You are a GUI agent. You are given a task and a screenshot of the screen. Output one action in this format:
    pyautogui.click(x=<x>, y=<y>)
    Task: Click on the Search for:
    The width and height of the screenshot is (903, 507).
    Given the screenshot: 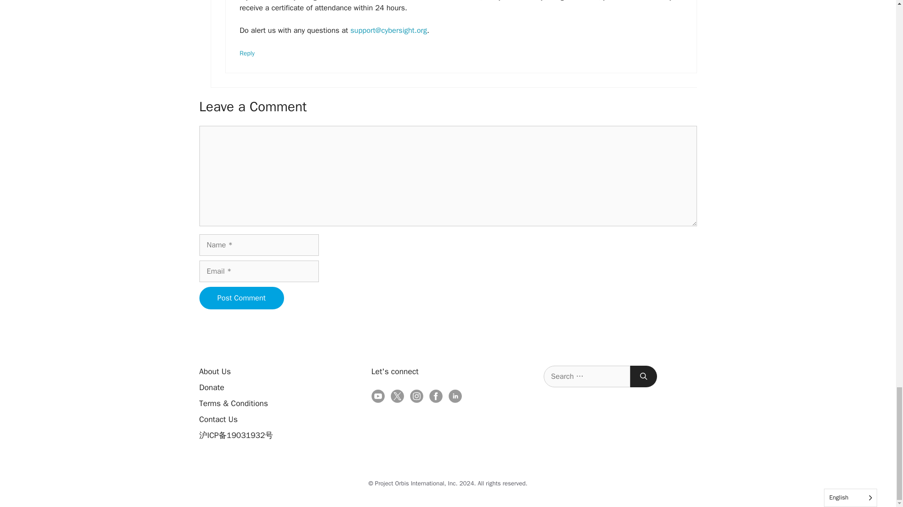 What is the action you would take?
    pyautogui.click(x=587, y=376)
    